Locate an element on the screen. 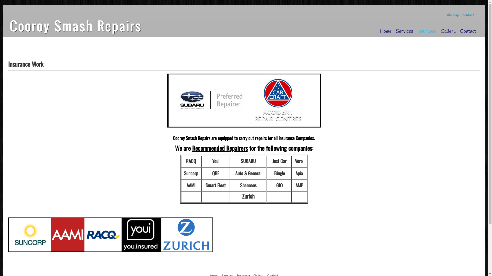 The height and width of the screenshot is (276, 492). Contact is located at coordinates (467, 31).